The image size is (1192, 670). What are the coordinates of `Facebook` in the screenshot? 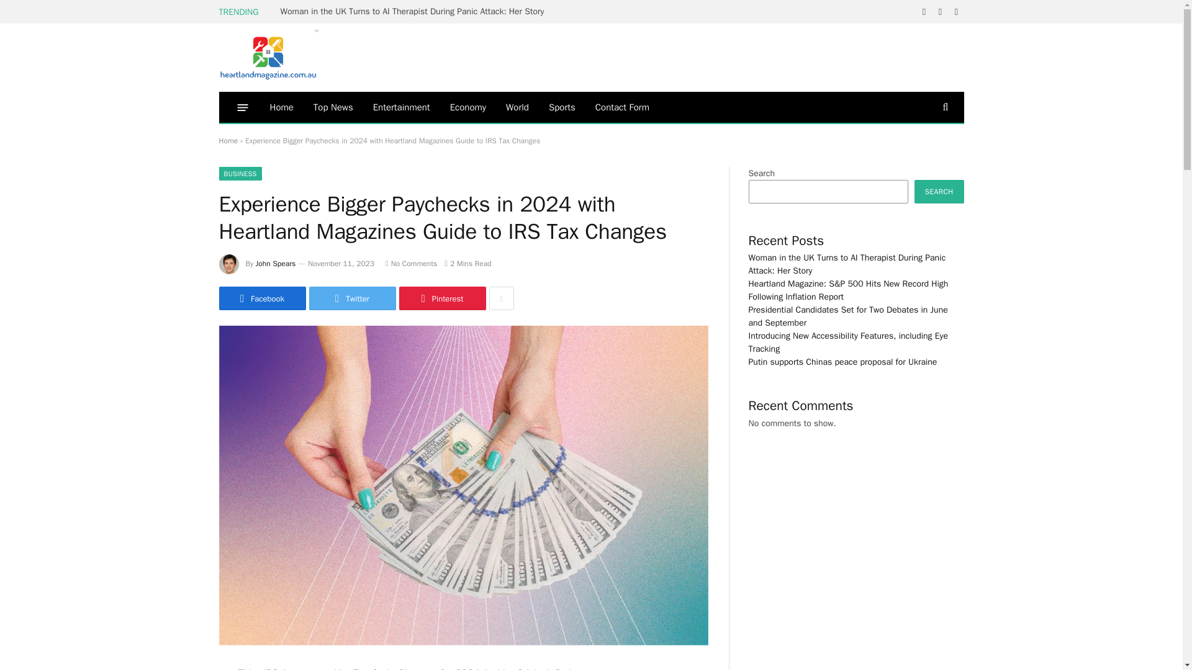 It's located at (261, 298).